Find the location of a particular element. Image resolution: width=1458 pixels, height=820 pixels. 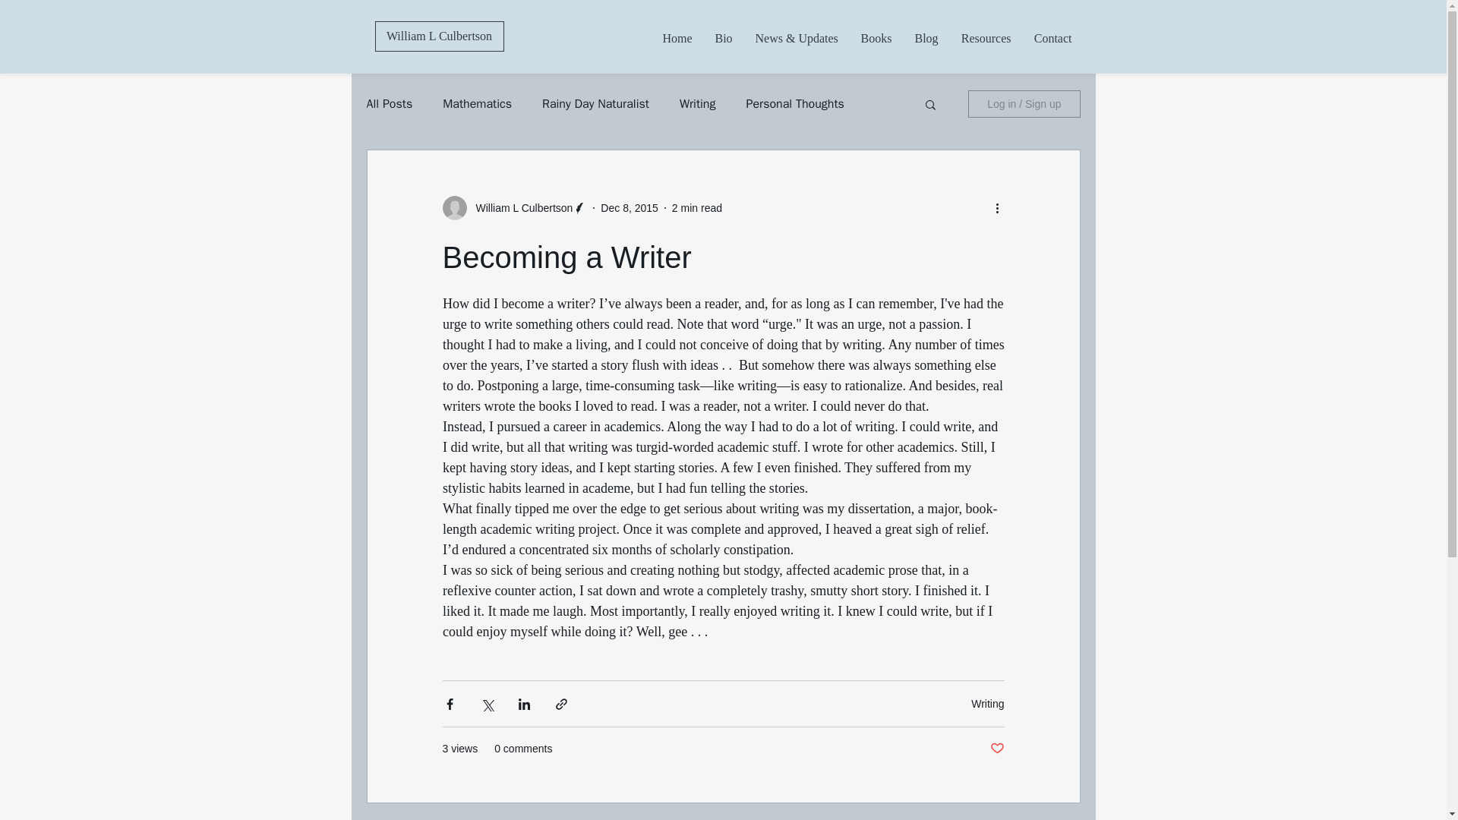

Blog is located at coordinates (926, 38).